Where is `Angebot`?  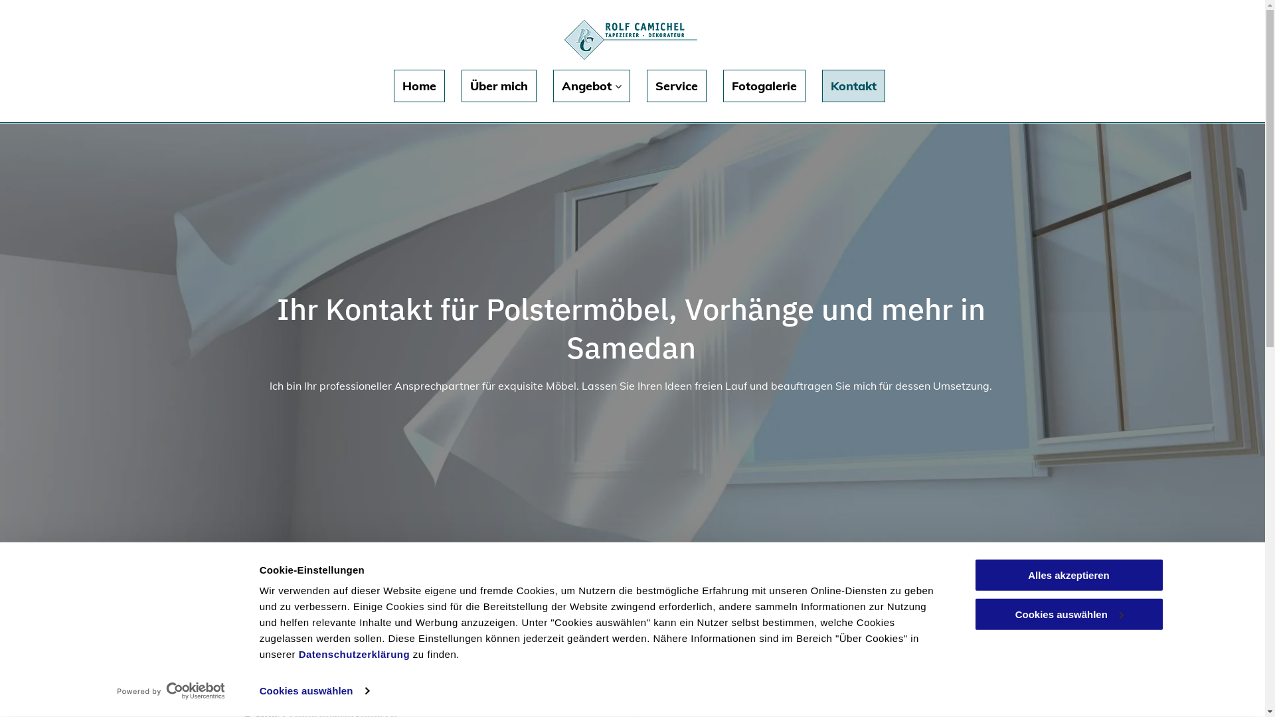 Angebot is located at coordinates (592, 86).